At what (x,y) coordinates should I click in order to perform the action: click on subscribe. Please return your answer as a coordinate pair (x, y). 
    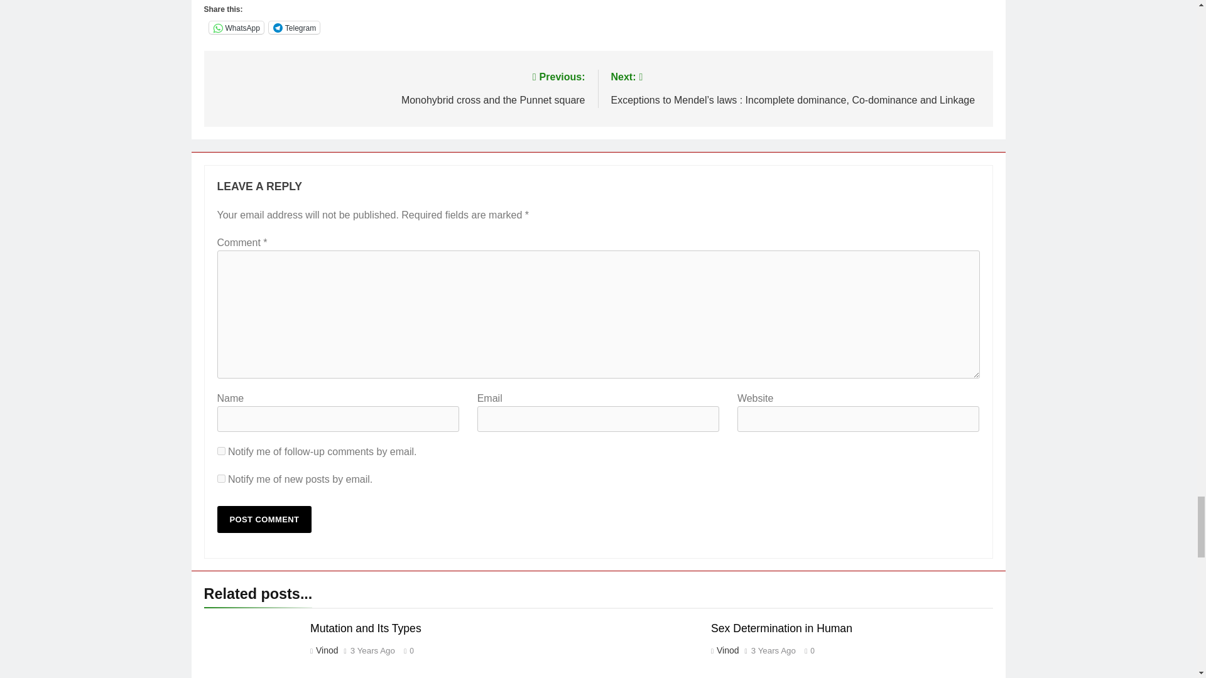
    Looking at the image, I should click on (221, 451).